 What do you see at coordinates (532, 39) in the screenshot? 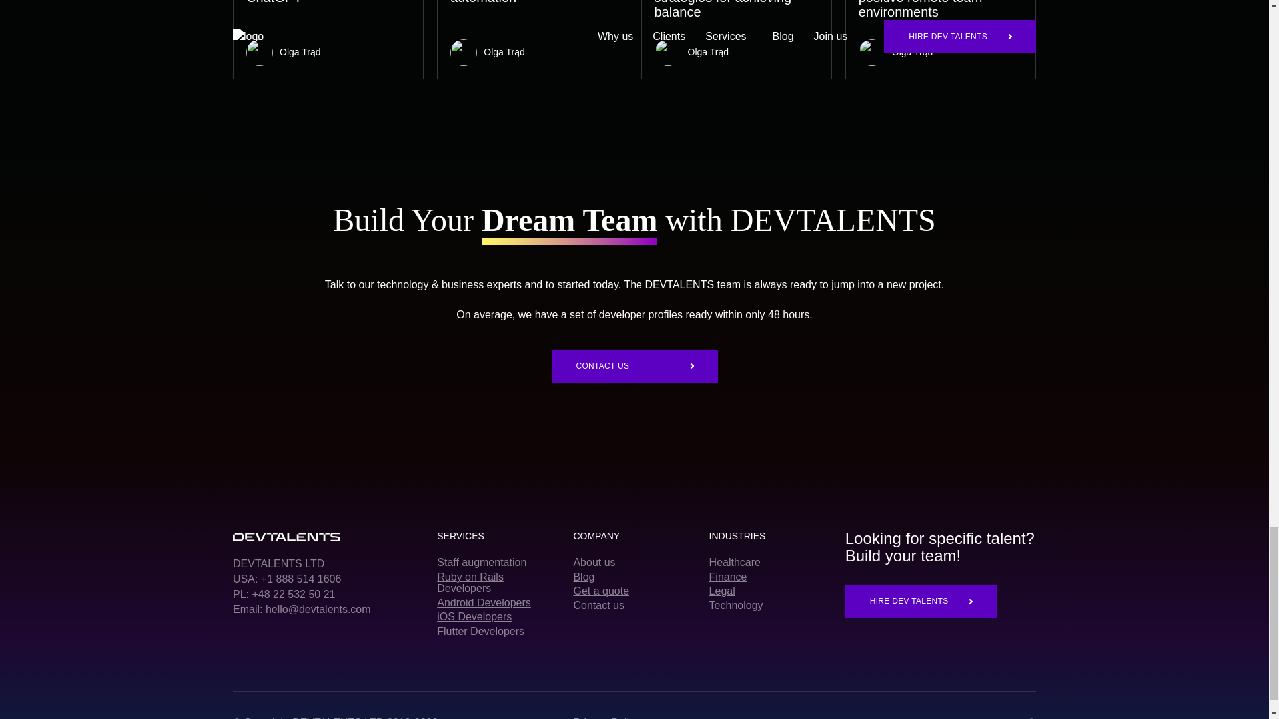
I see `Continue reading` at bounding box center [532, 39].